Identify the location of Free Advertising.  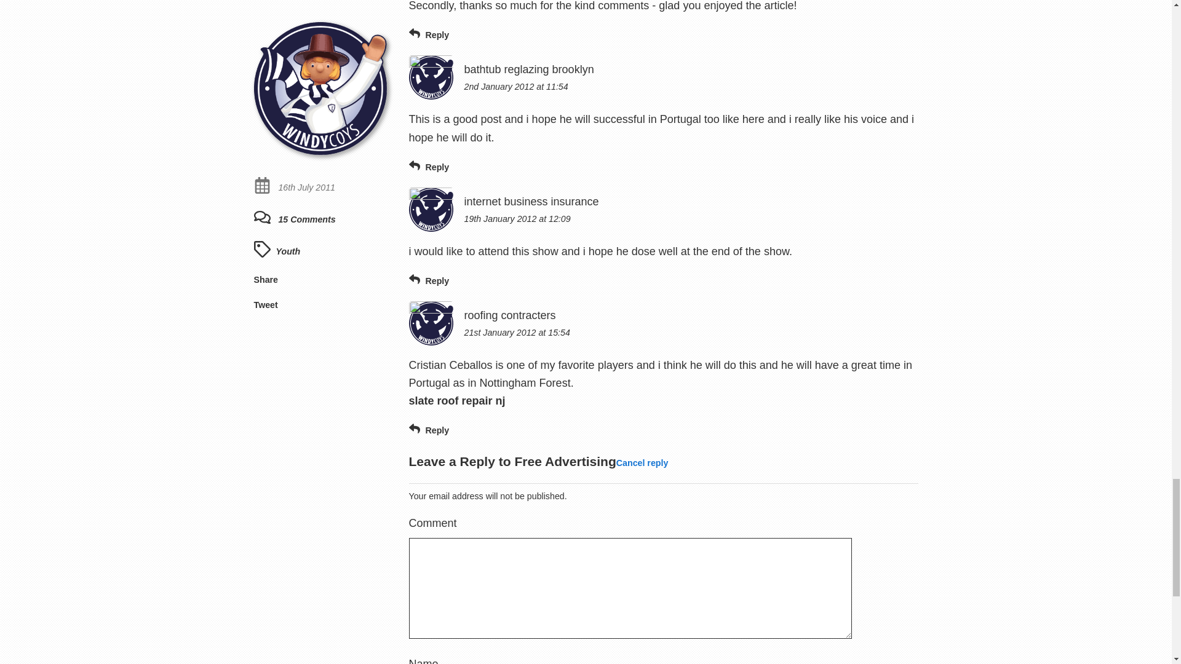
(565, 460).